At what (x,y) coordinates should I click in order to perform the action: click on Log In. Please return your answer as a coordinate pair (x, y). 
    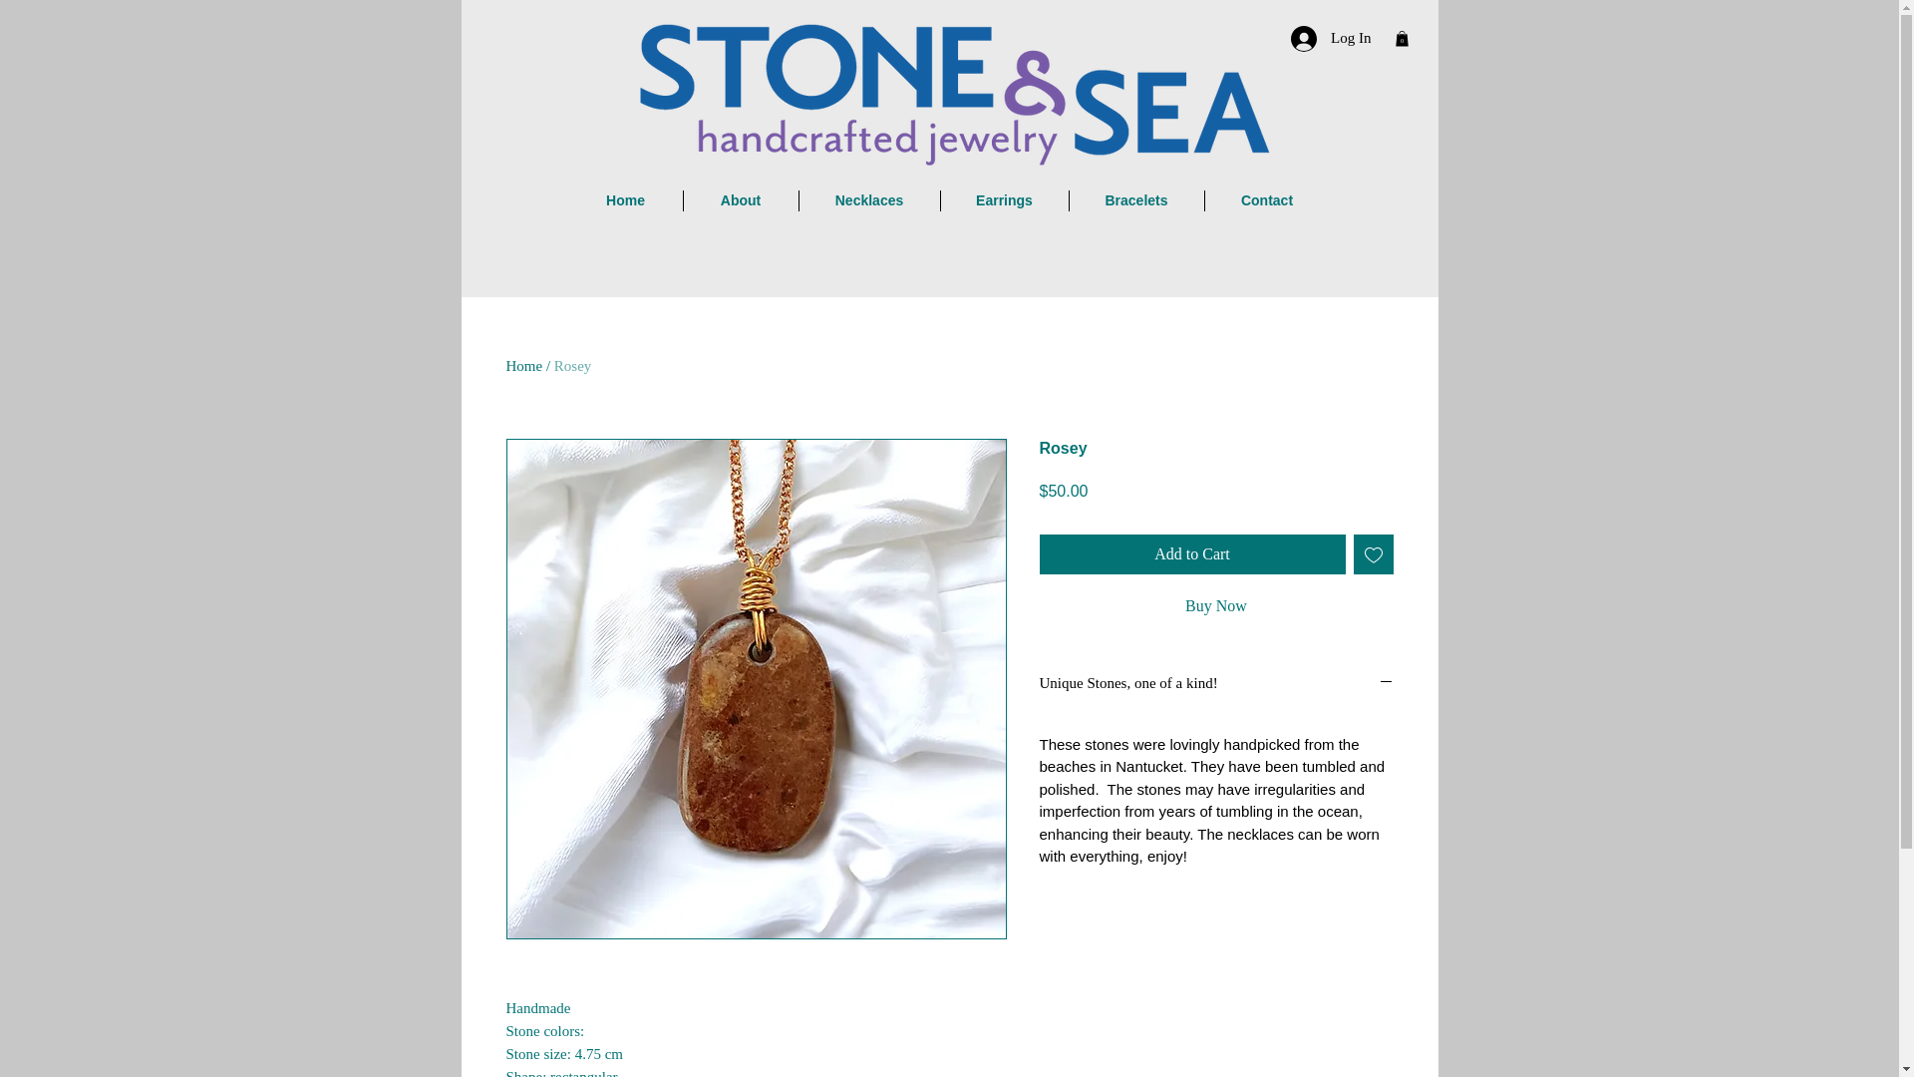
    Looking at the image, I should click on (1330, 39).